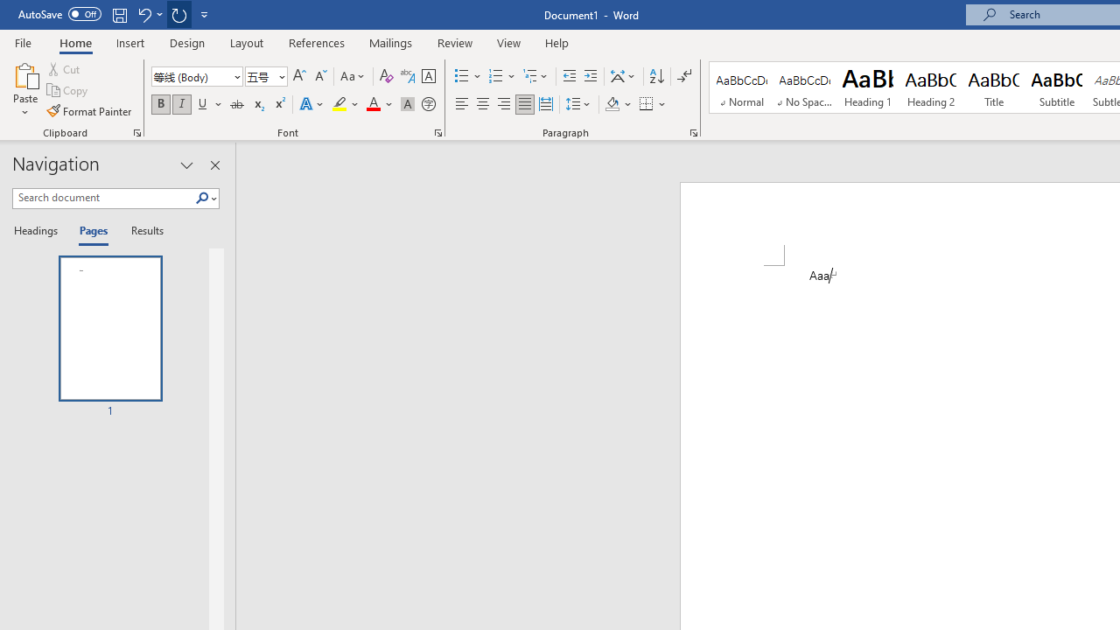  Describe the element at coordinates (380, 105) in the screenshot. I see `Font Color` at that location.